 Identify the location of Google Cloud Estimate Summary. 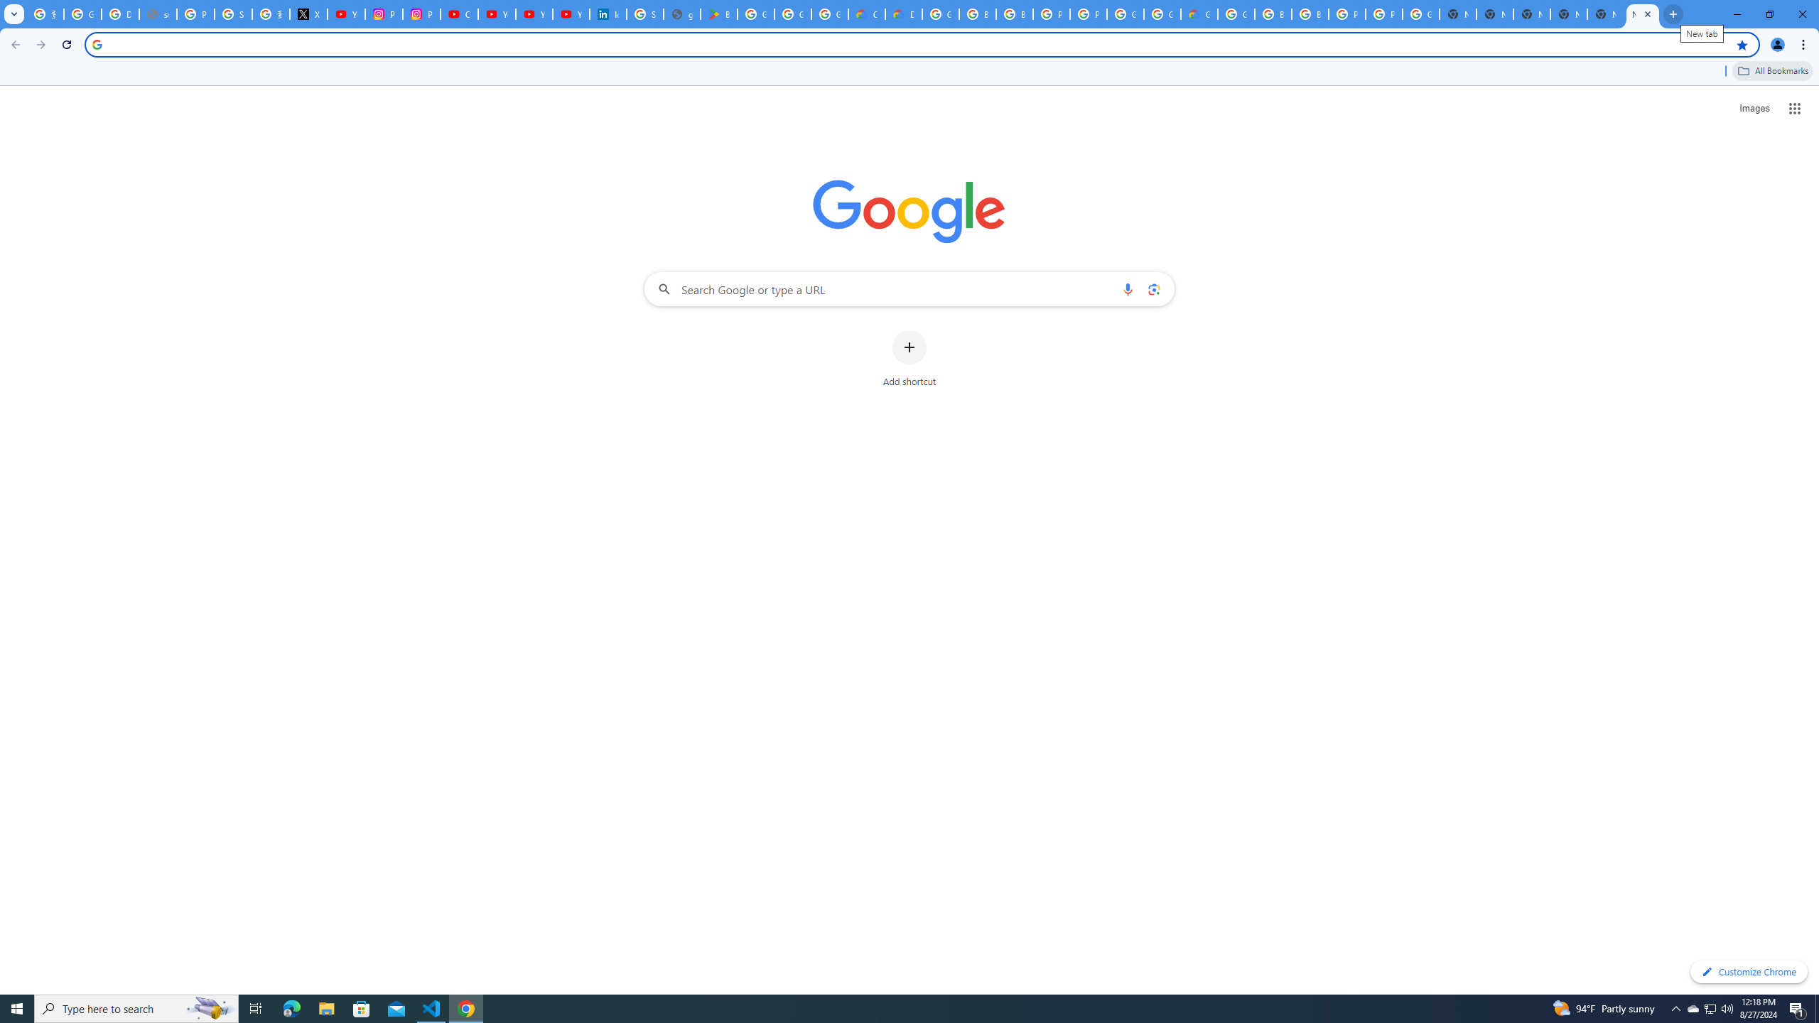
(1199, 14).